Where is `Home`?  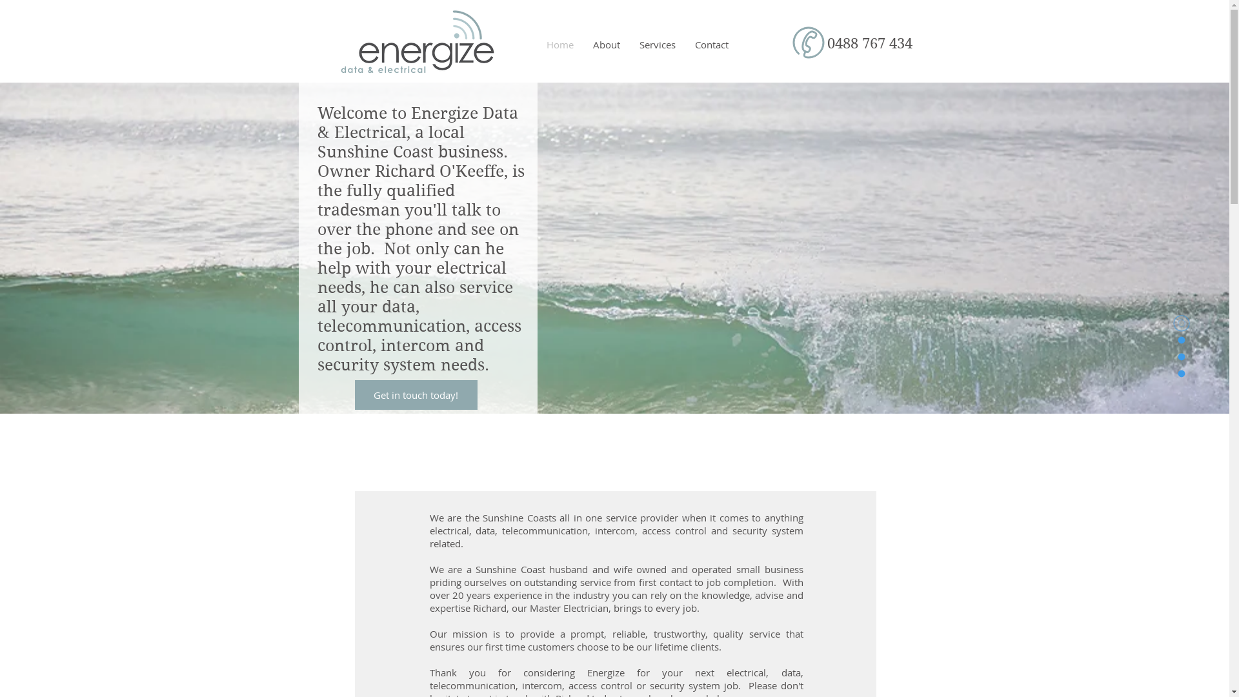
Home is located at coordinates (560, 45).